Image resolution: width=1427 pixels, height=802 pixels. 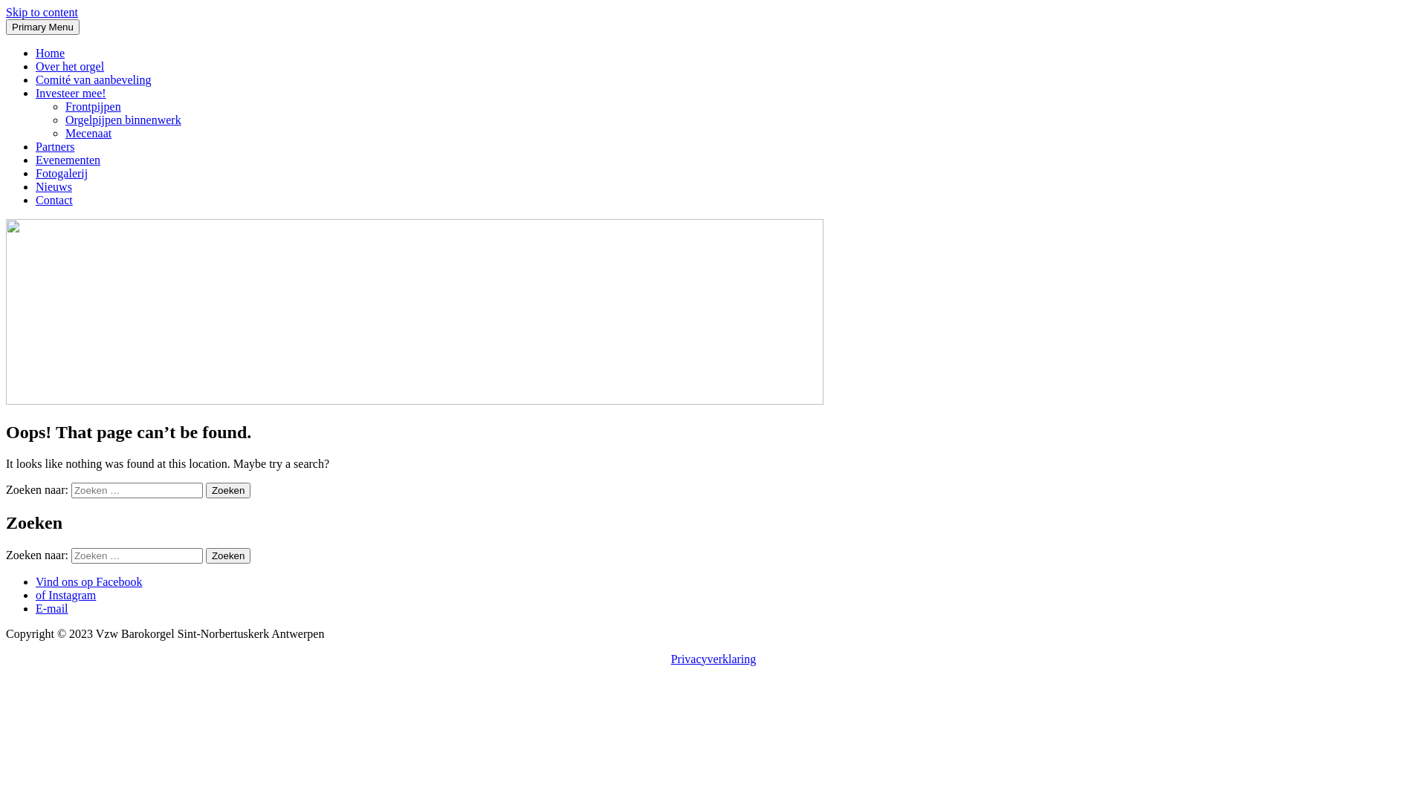 What do you see at coordinates (123, 120) in the screenshot?
I see `Orgelpijpen binnenwerk` at bounding box center [123, 120].